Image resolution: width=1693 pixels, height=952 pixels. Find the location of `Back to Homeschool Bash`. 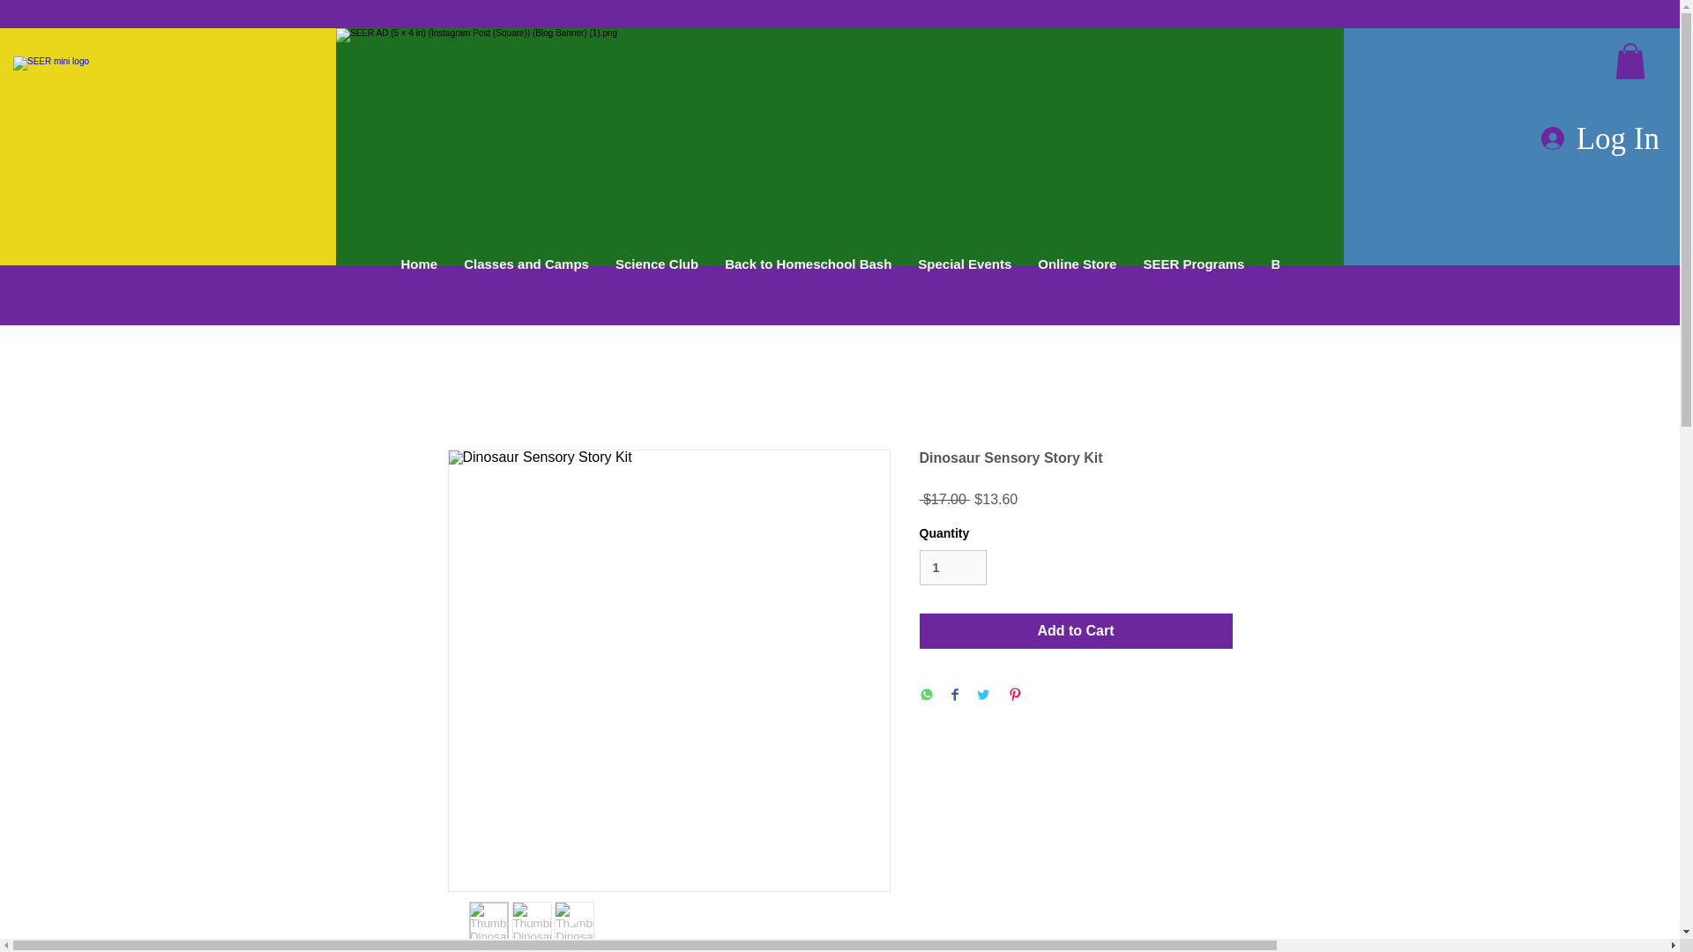

Back to Homeschool Bash is located at coordinates (808, 296).